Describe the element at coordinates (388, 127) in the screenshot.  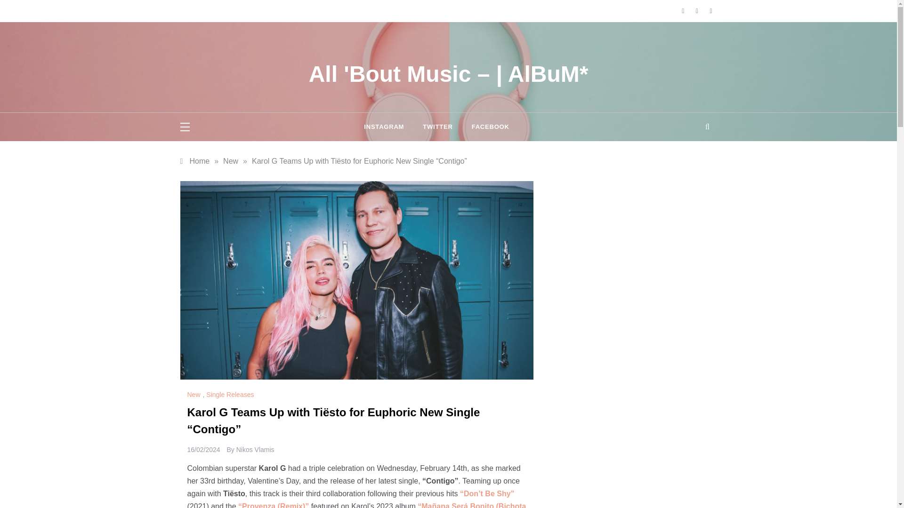
I see `INSTAGRAM` at that location.